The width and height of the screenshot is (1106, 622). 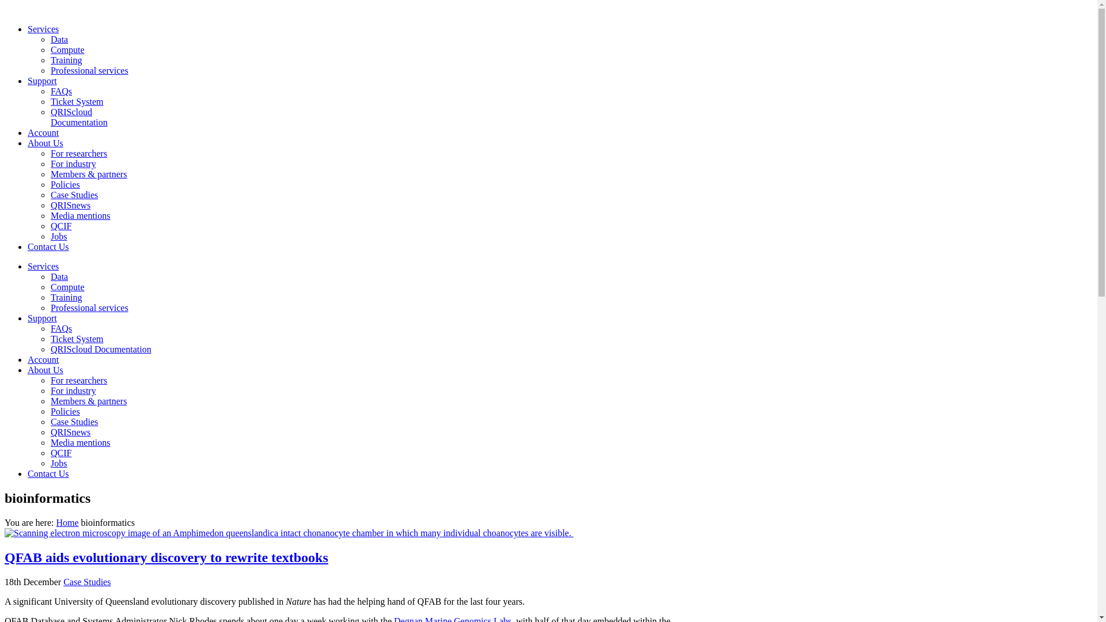 What do you see at coordinates (68, 50) in the screenshot?
I see `Compute` at bounding box center [68, 50].